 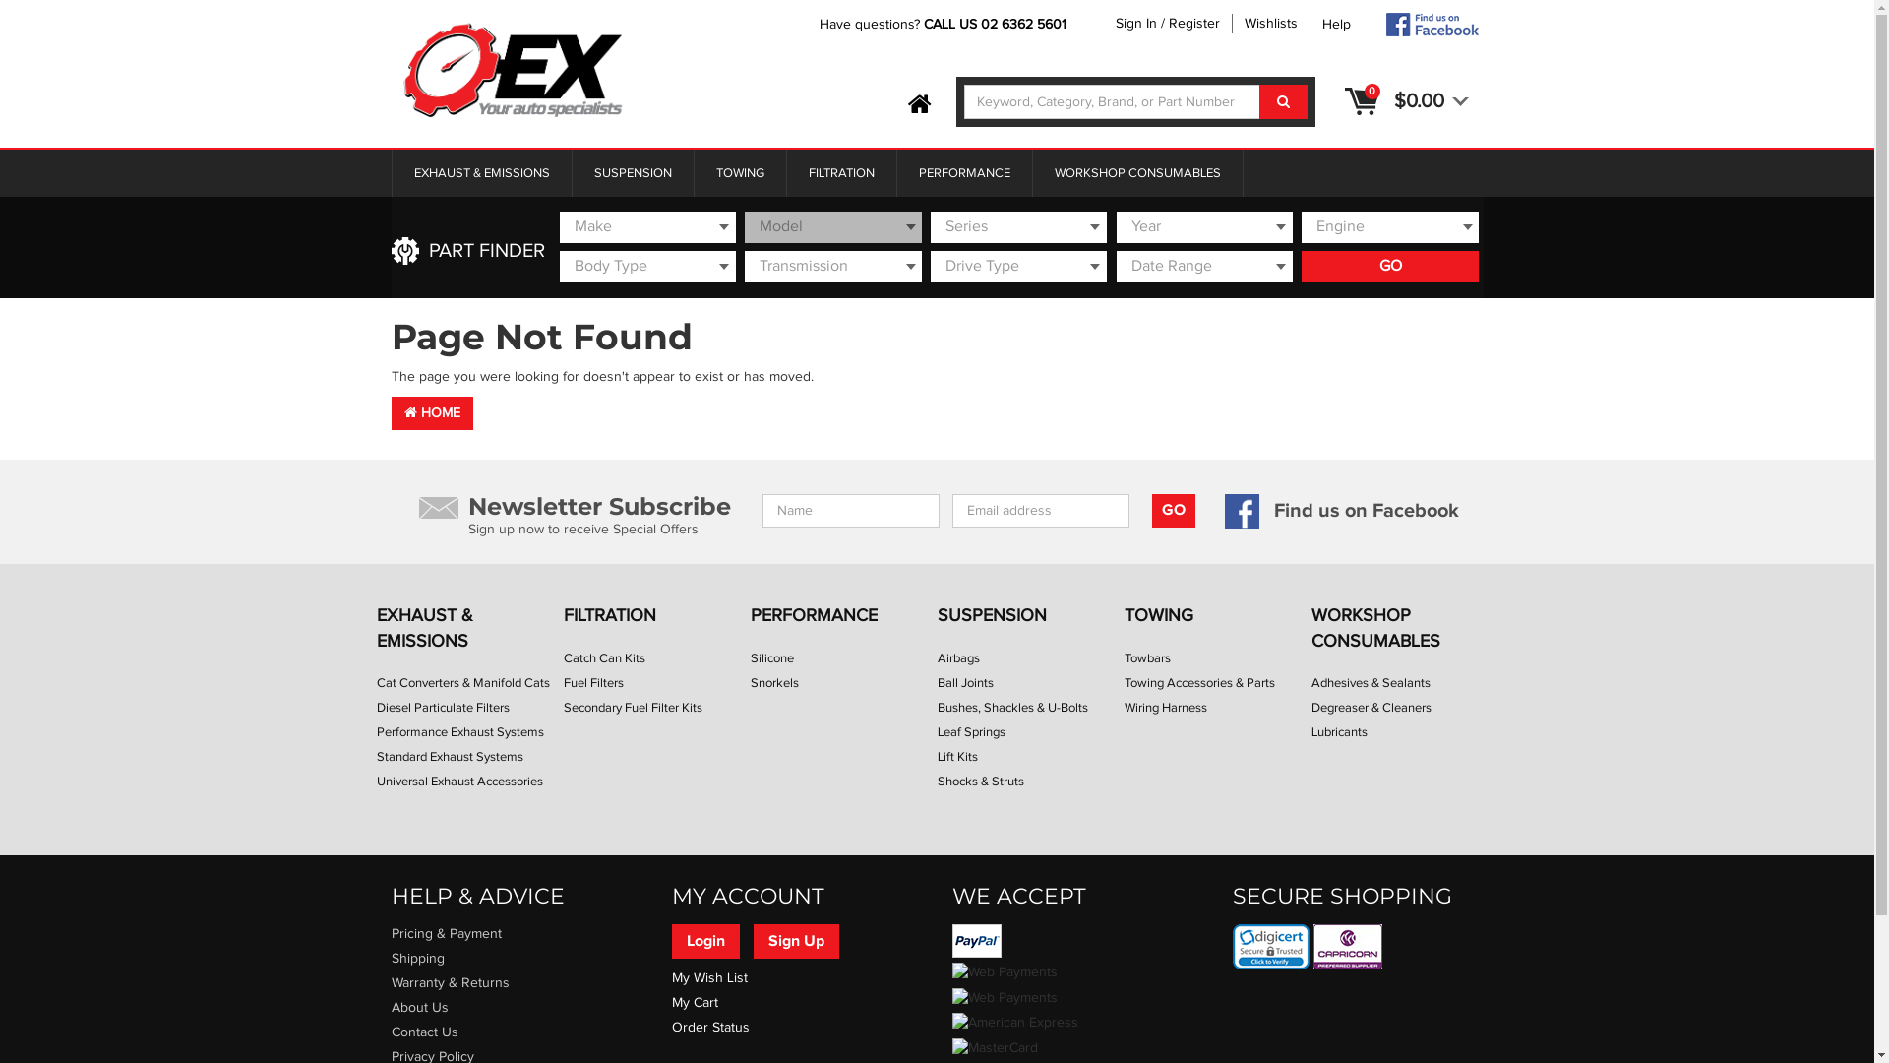 What do you see at coordinates (433, 413) in the screenshot?
I see `HOME` at bounding box center [433, 413].